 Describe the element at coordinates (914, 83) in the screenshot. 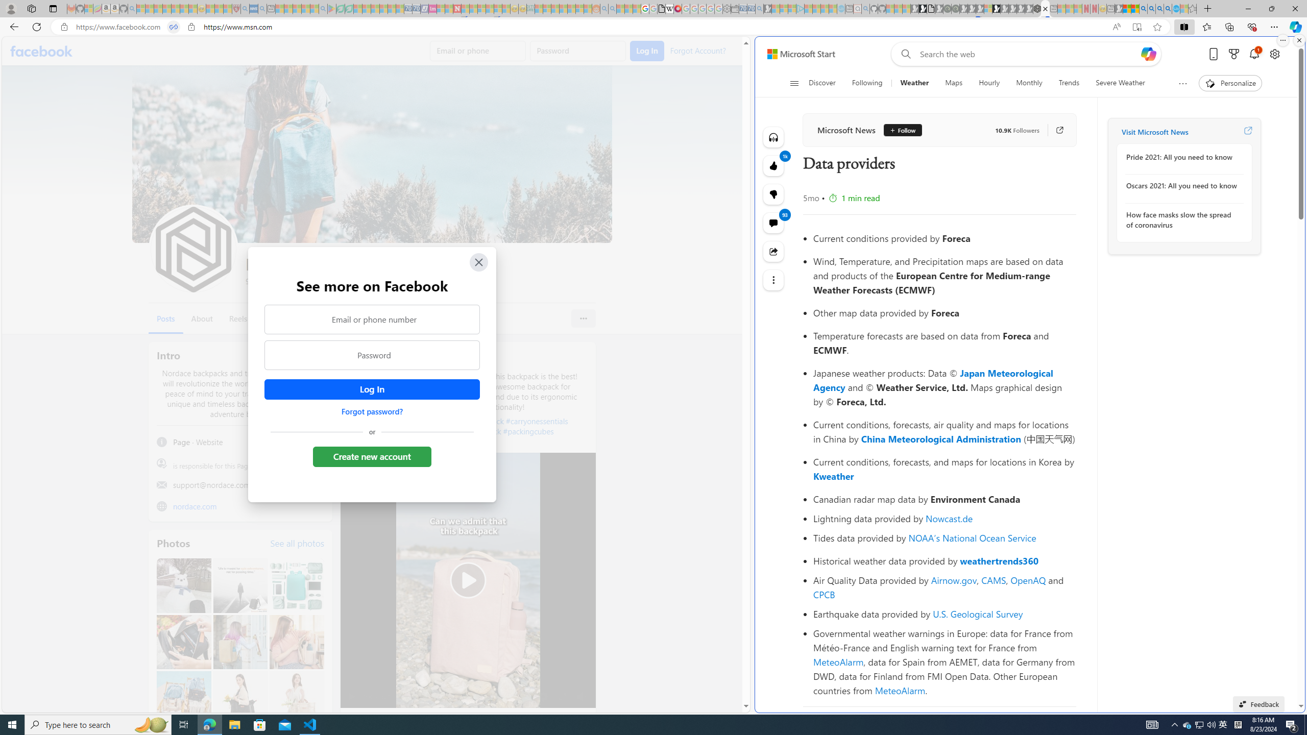

I see `Weather` at that location.